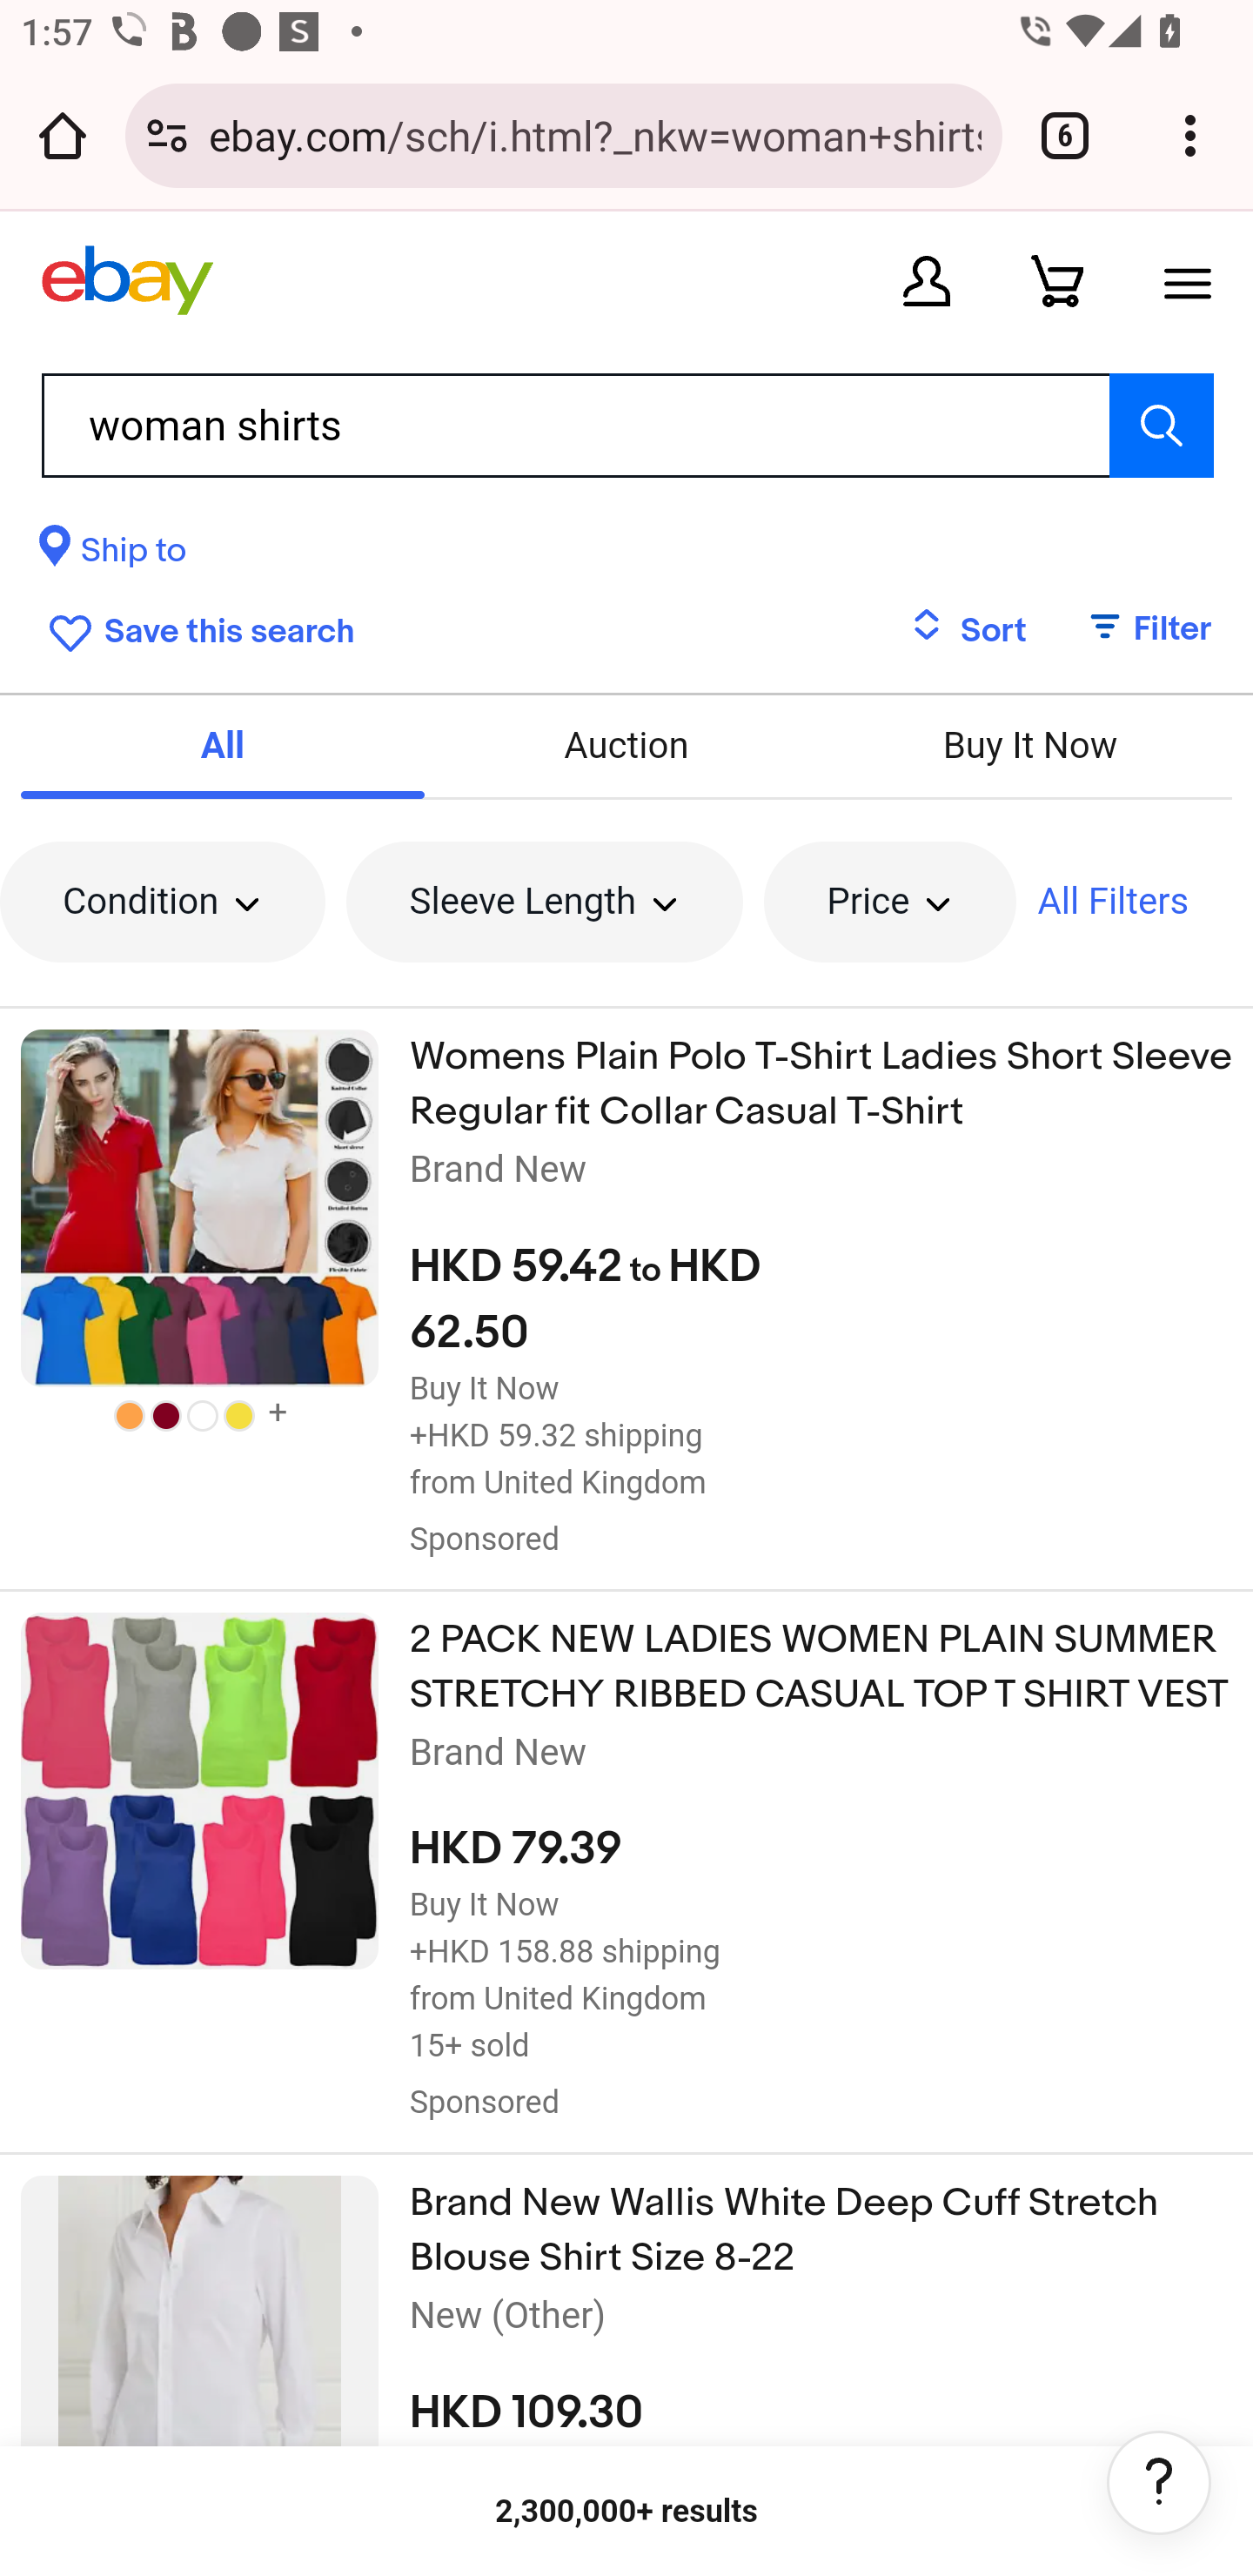  Describe the element at coordinates (167, 135) in the screenshot. I see `Connection is secure` at that location.